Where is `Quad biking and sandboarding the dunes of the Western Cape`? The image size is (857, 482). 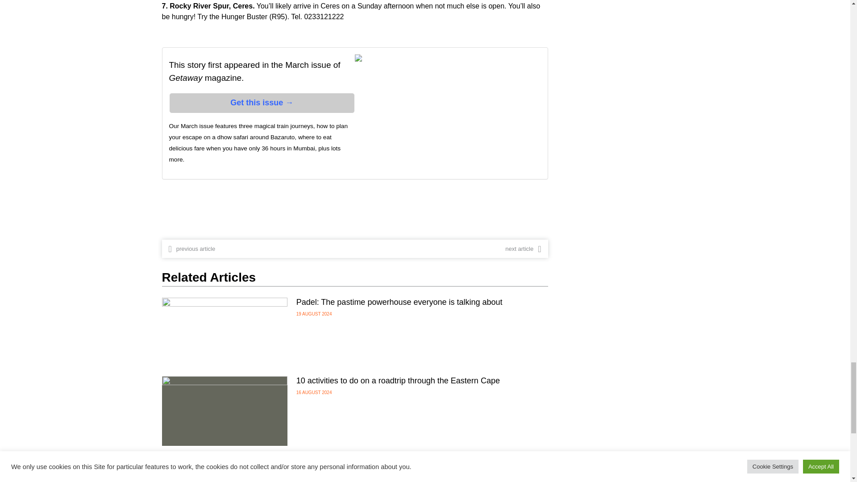 Quad biking and sandboarding the dunes of the Western Cape is located at coordinates (408, 459).